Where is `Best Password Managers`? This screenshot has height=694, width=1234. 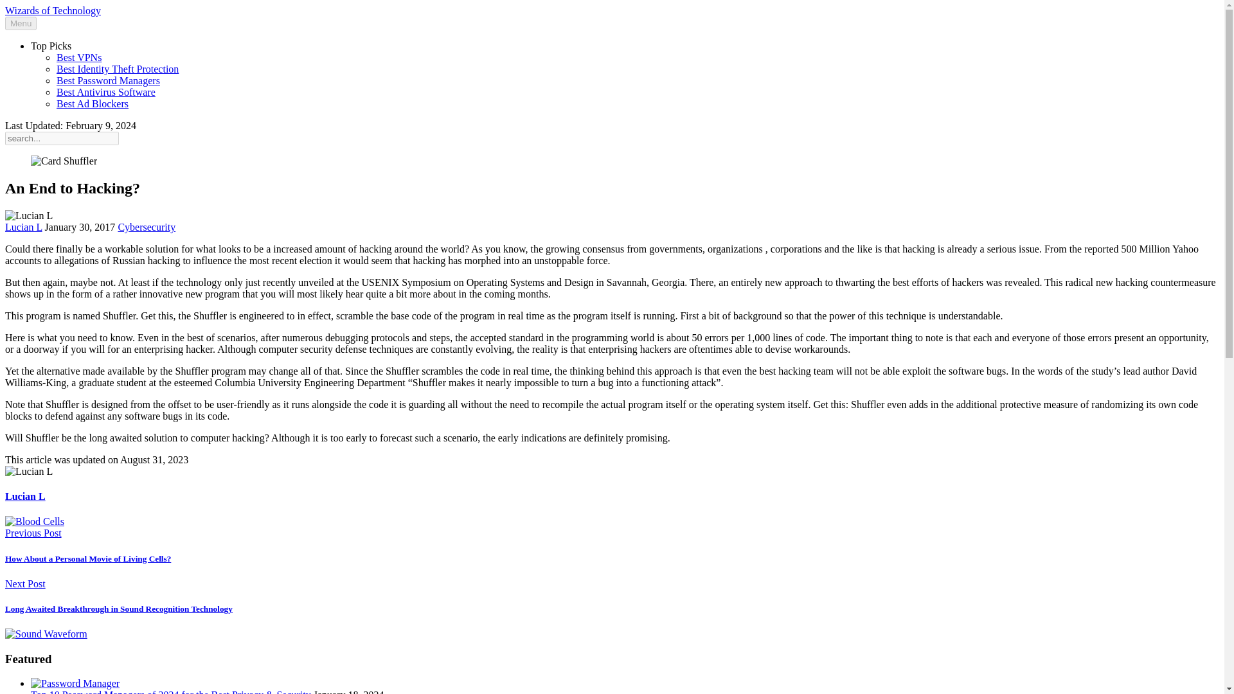 Best Password Managers is located at coordinates (108, 80).